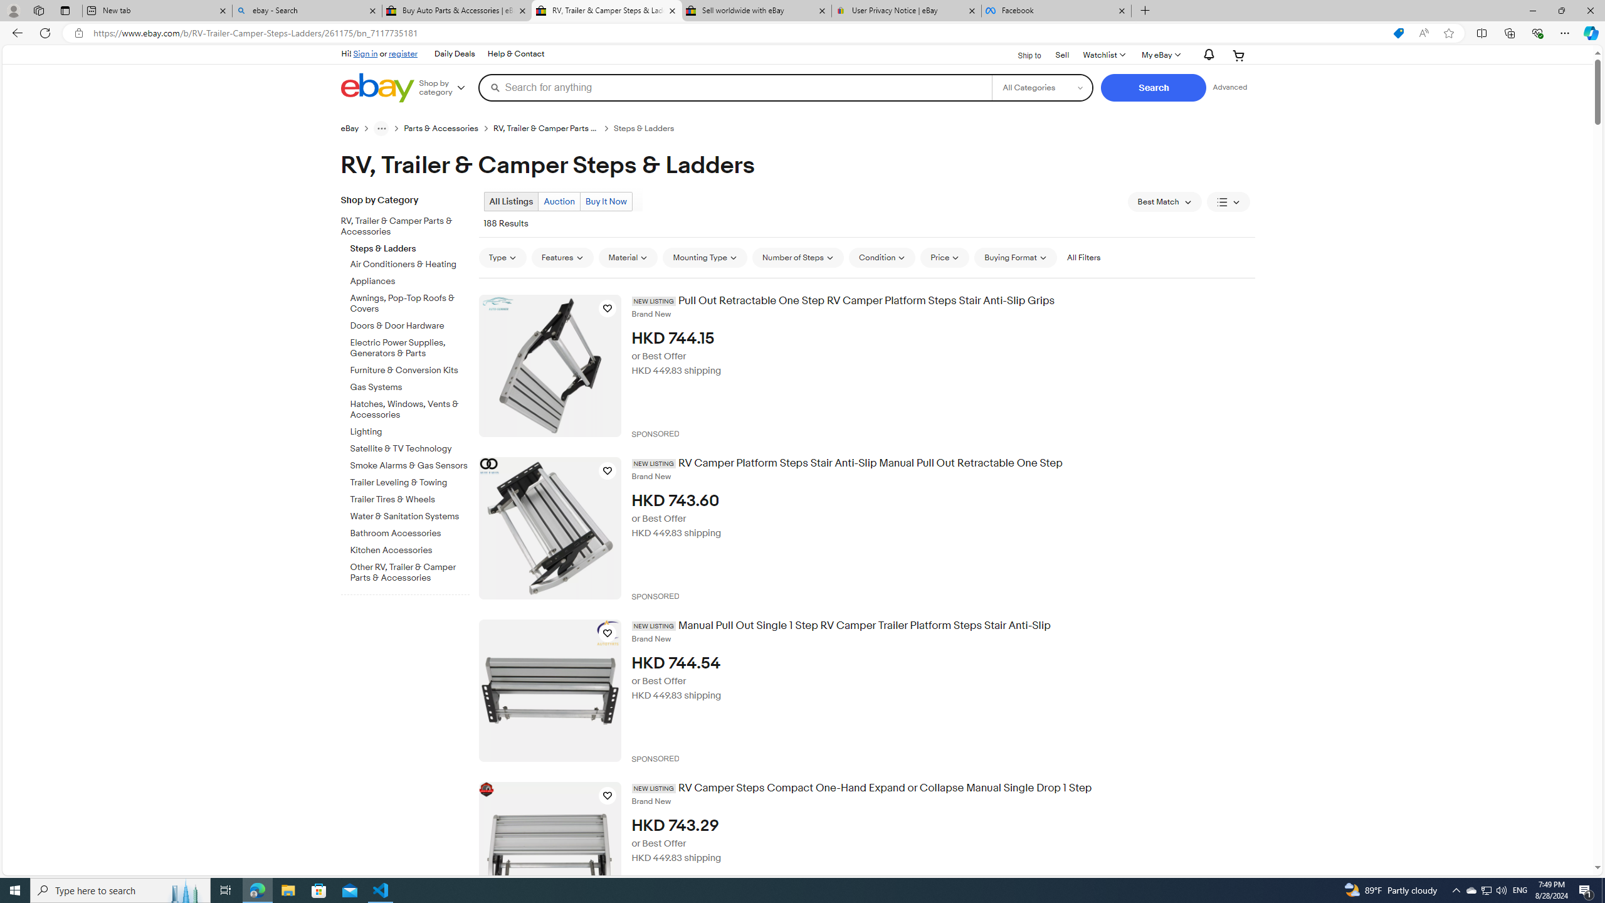 This screenshot has height=903, width=1605. What do you see at coordinates (883, 257) in the screenshot?
I see `Condition` at bounding box center [883, 257].